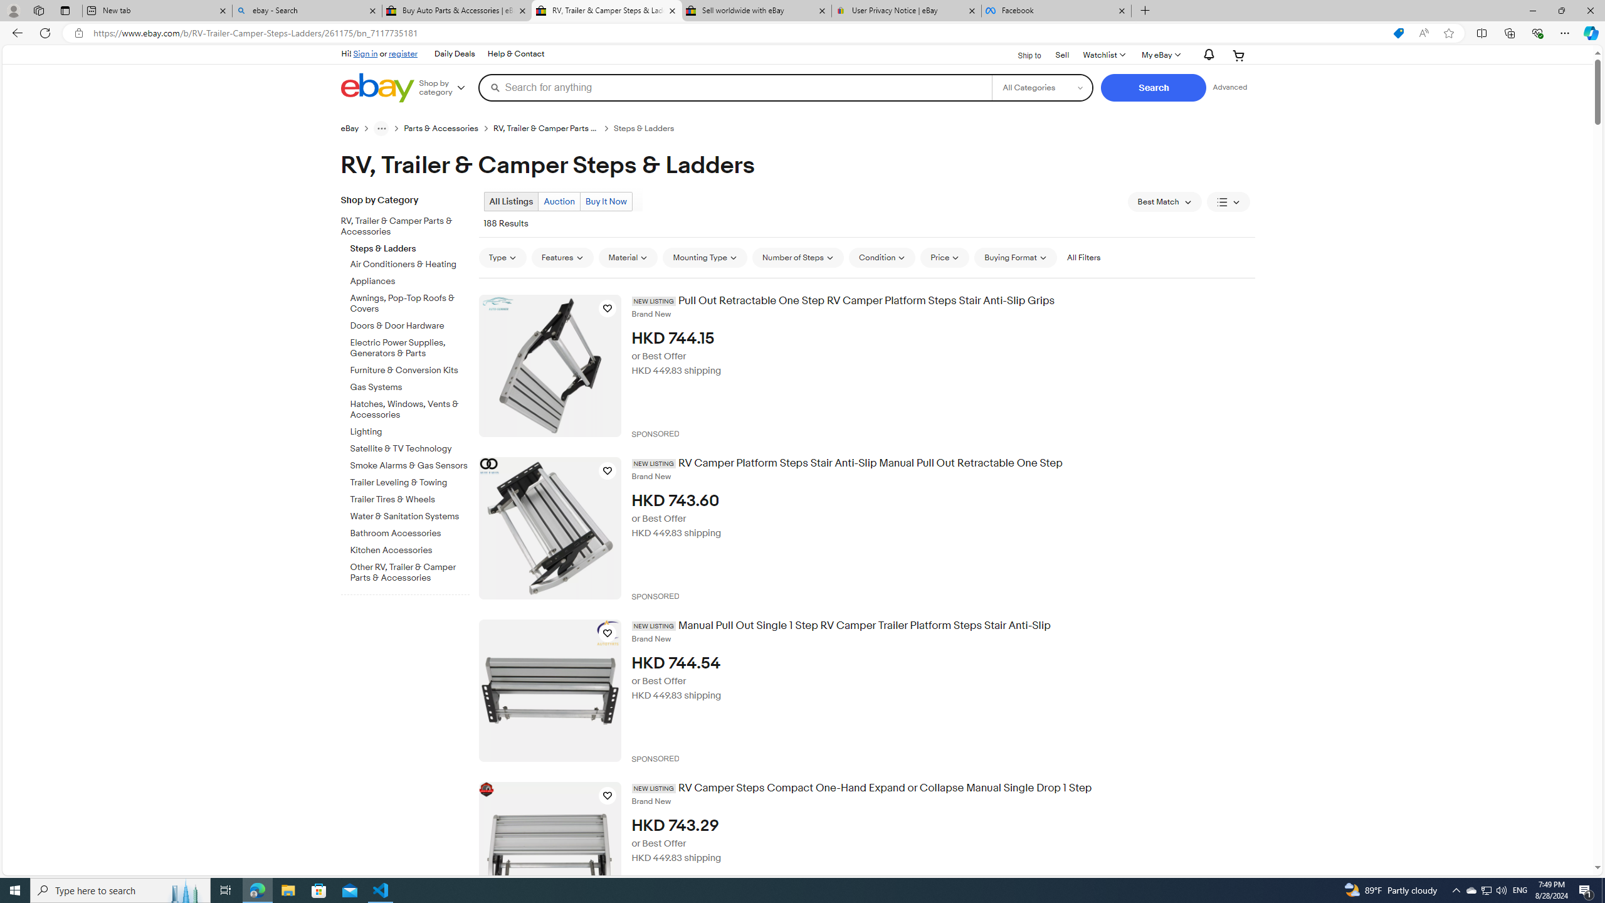 This screenshot has height=903, width=1605. What do you see at coordinates (883, 257) in the screenshot?
I see `Condition` at bounding box center [883, 257].